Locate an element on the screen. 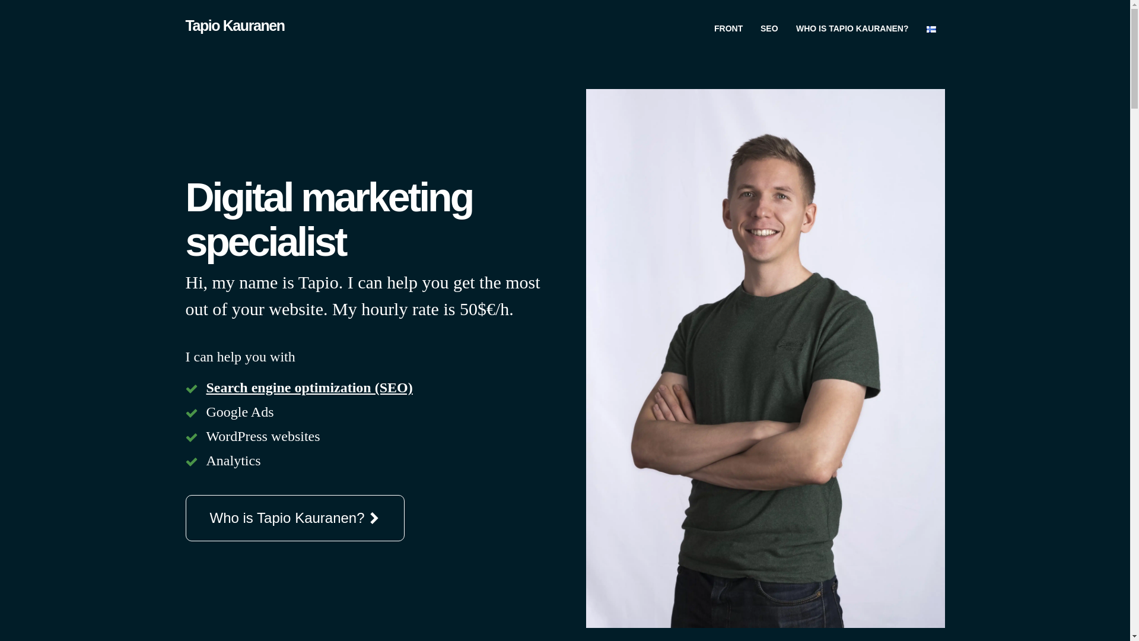 The image size is (1139, 641). FRONT is located at coordinates (728, 22).